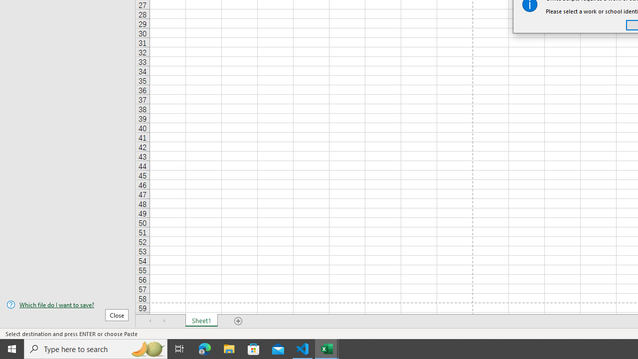 Image resolution: width=638 pixels, height=359 pixels. What do you see at coordinates (179, 349) in the screenshot?
I see `Task View` at bounding box center [179, 349].